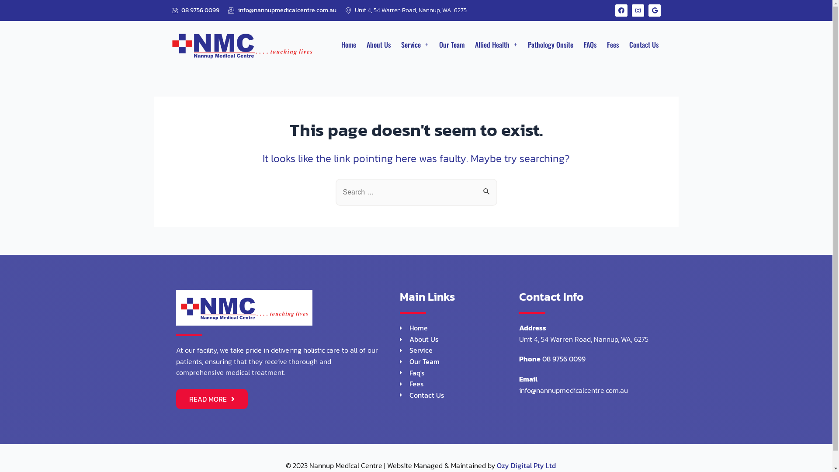  I want to click on READ MORE, so click(211, 399).